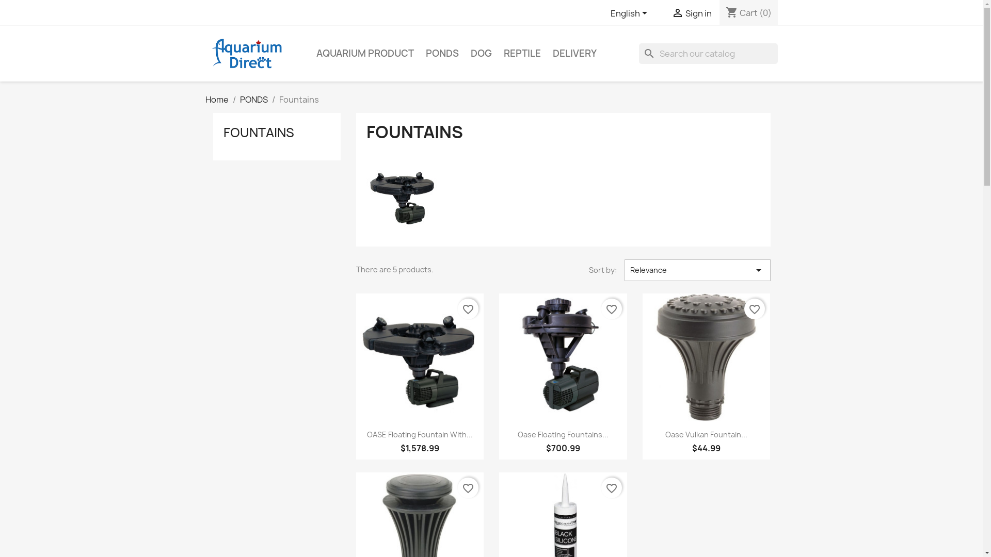 This screenshot has width=991, height=557. What do you see at coordinates (706, 434) in the screenshot?
I see `Oase Vulkan Fountain...` at bounding box center [706, 434].